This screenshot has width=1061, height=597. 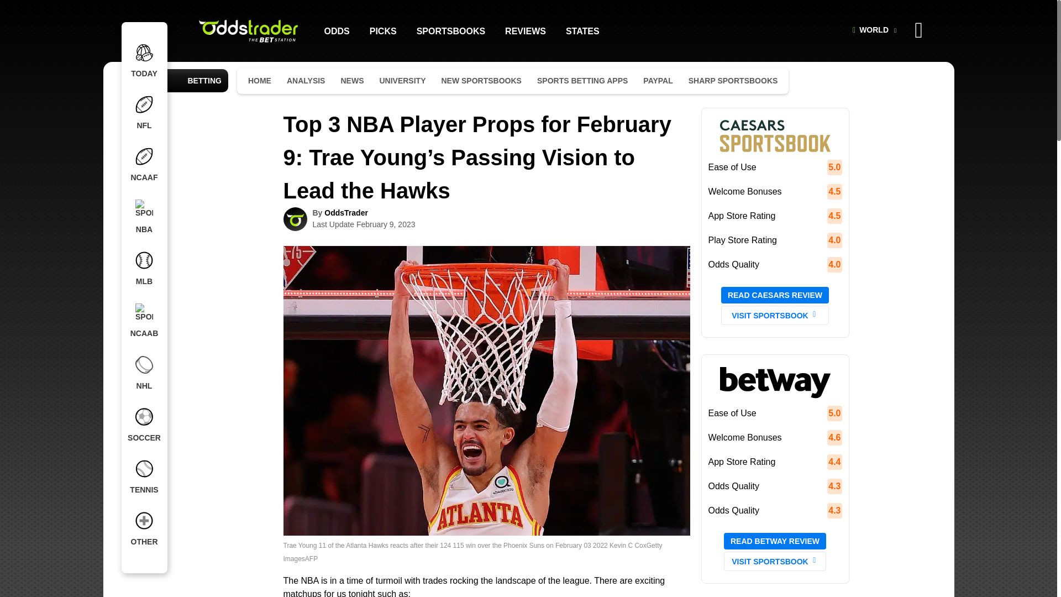 What do you see at coordinates (582, 81) in the screenshot?
I see `SPORTS BETTING APPS` at bounding box center [582, 81].